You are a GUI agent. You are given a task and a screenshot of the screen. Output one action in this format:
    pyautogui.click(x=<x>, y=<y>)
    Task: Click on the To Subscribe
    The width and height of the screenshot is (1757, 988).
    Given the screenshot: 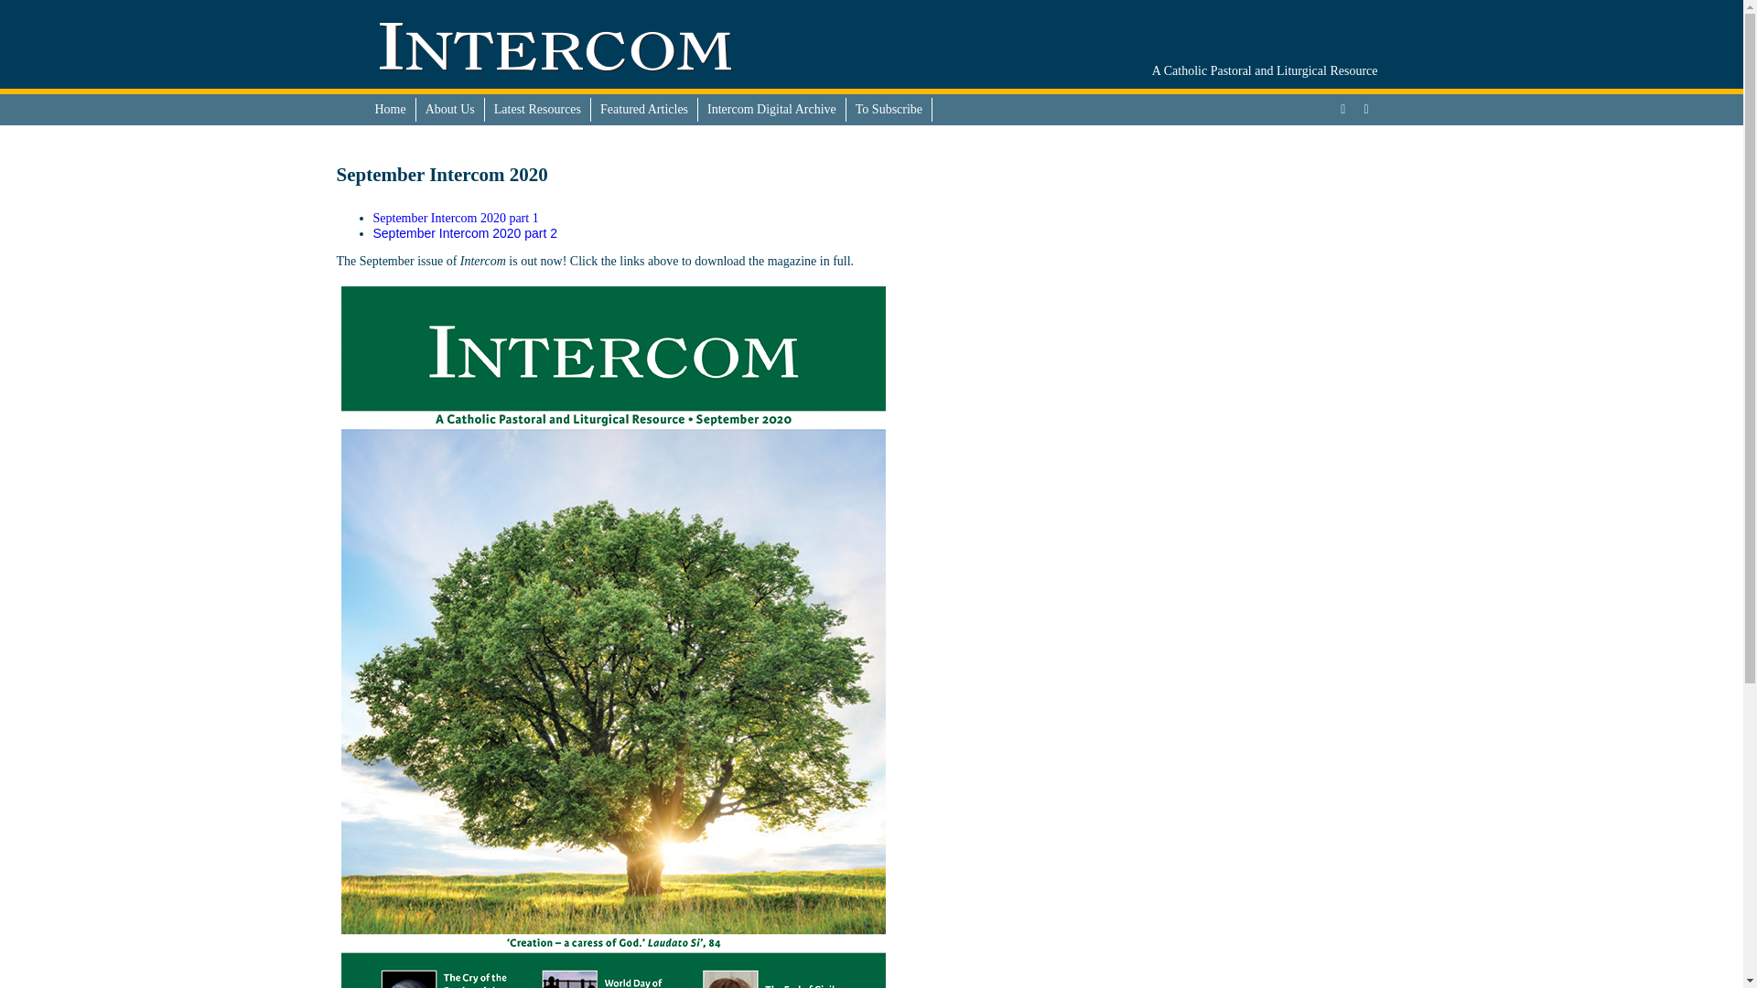 What is the action you would take?
    pyautogui.click(x=889, y=109)
    